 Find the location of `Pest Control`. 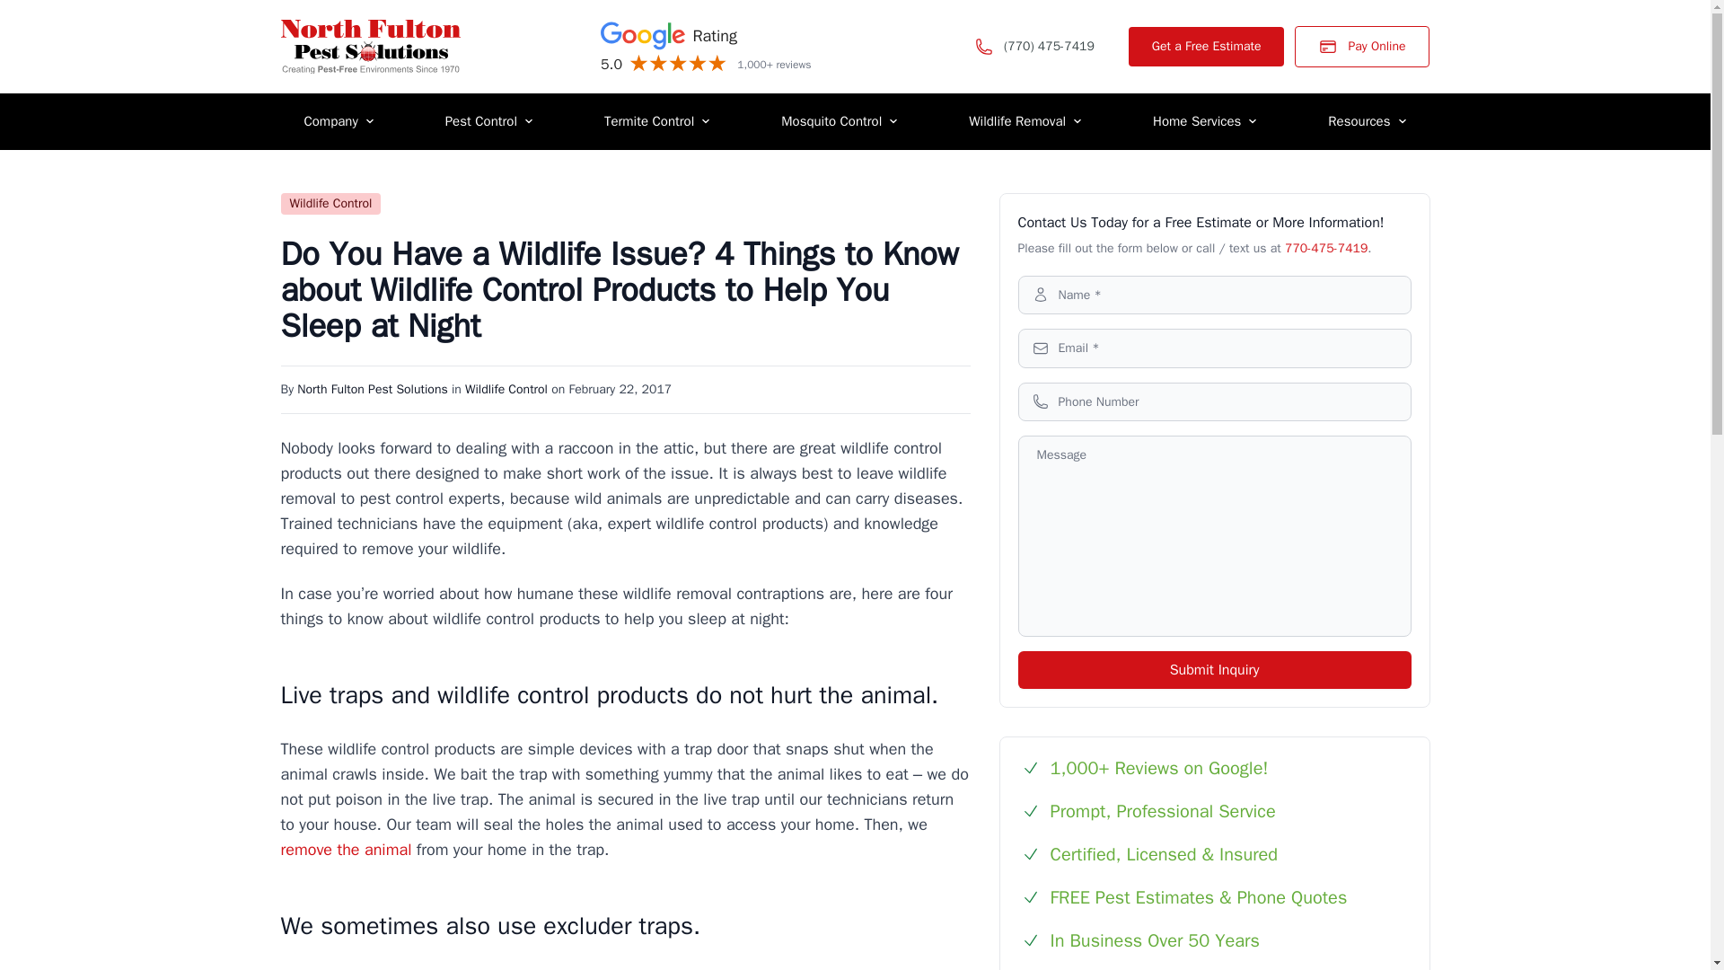

Pest Control is located at coordinates (489, 121).